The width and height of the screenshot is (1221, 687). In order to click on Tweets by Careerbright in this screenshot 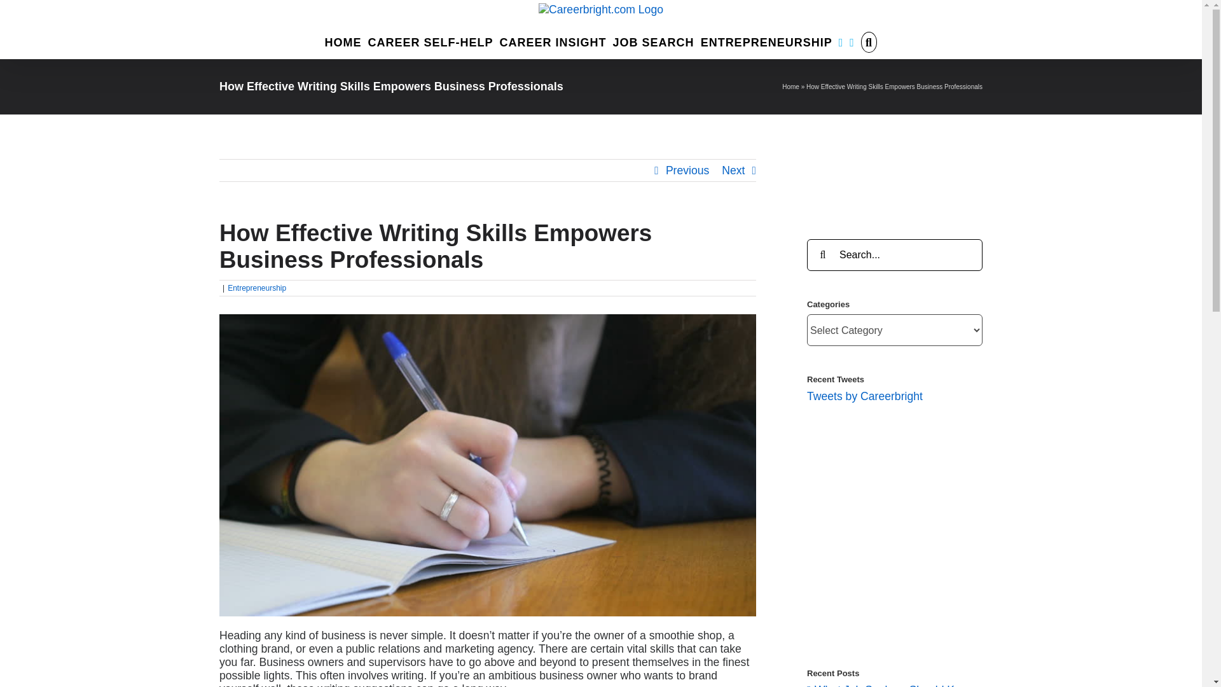, I will do `click(865, 396)`.